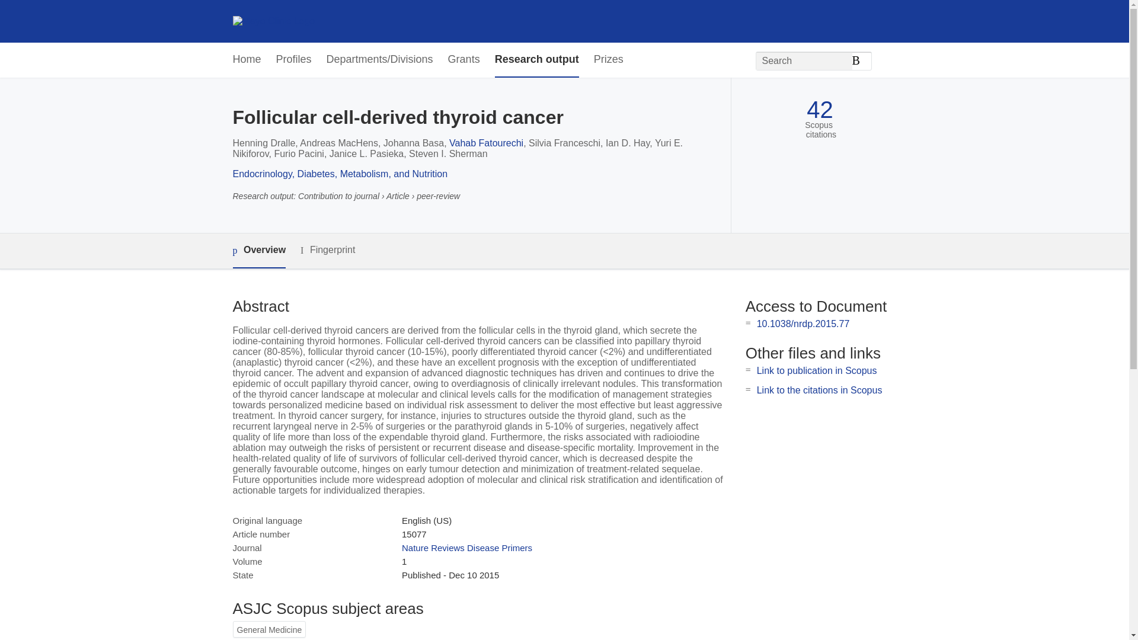 Image resolution: width=1138 pixels, height=640 pixels. I want to click on Grants, so click(464, 60).